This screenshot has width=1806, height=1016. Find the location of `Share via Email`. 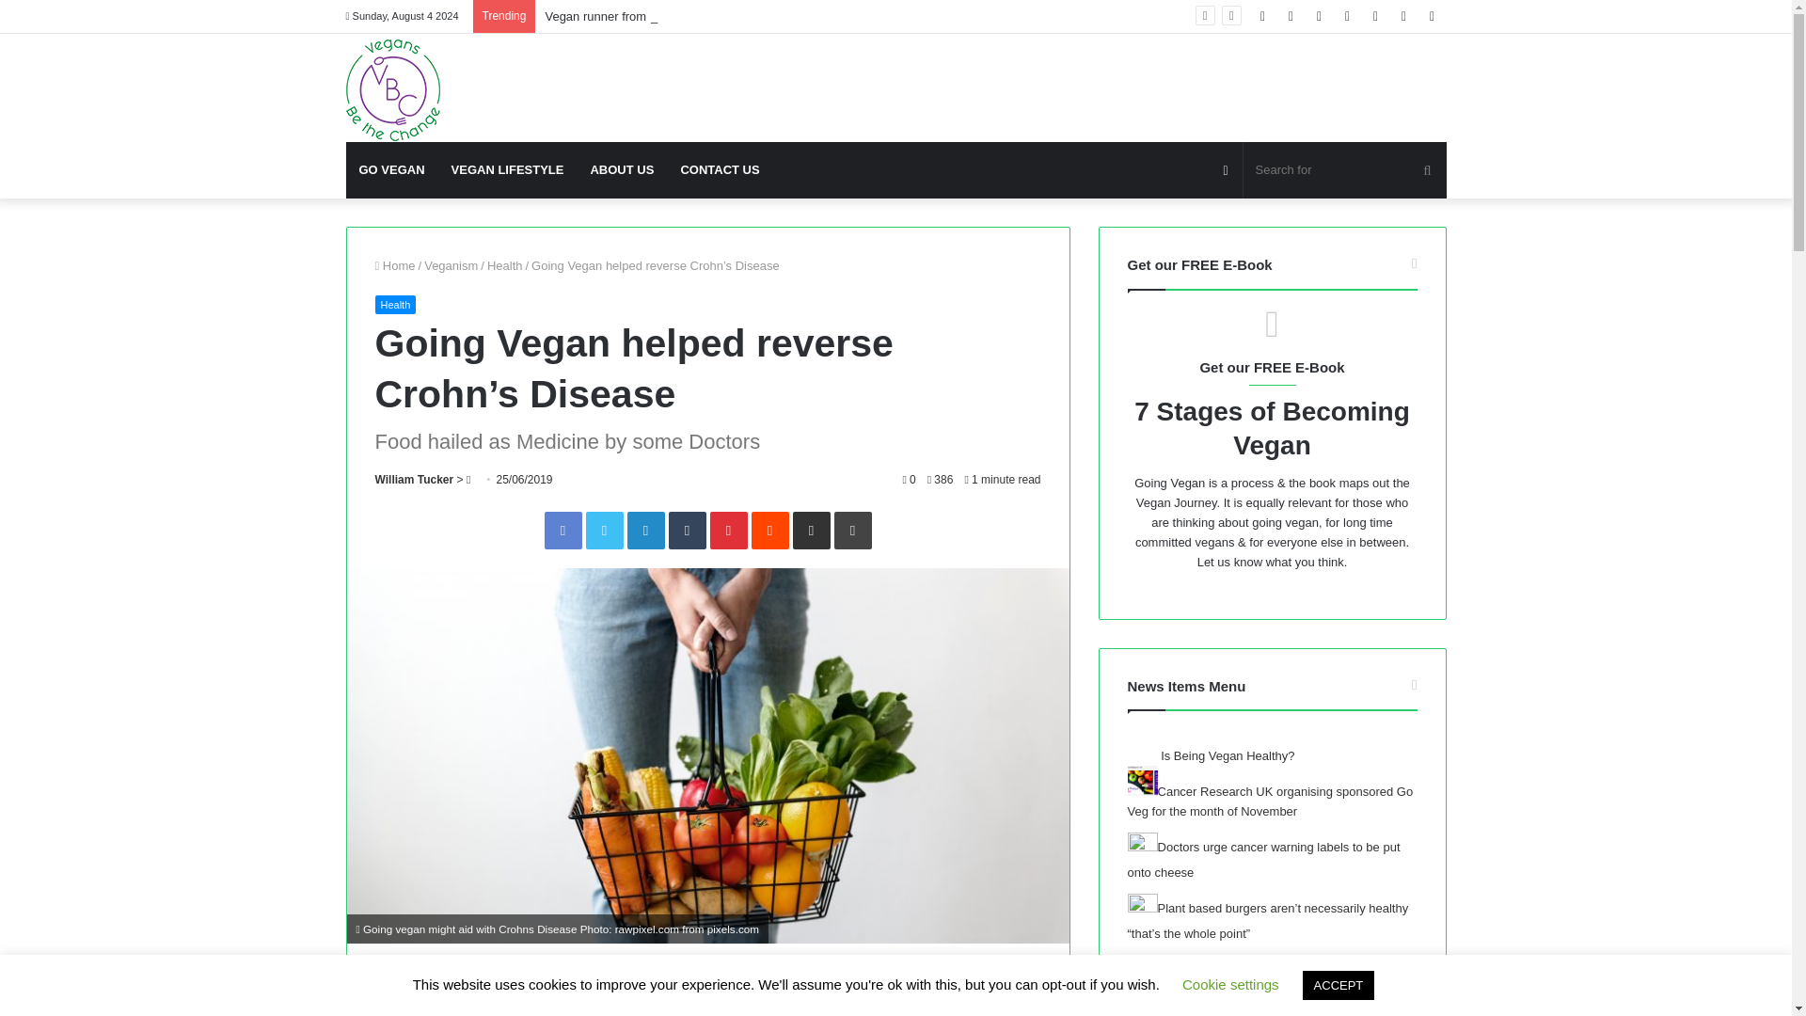

Share via Email is located at coordinates (811, 531).